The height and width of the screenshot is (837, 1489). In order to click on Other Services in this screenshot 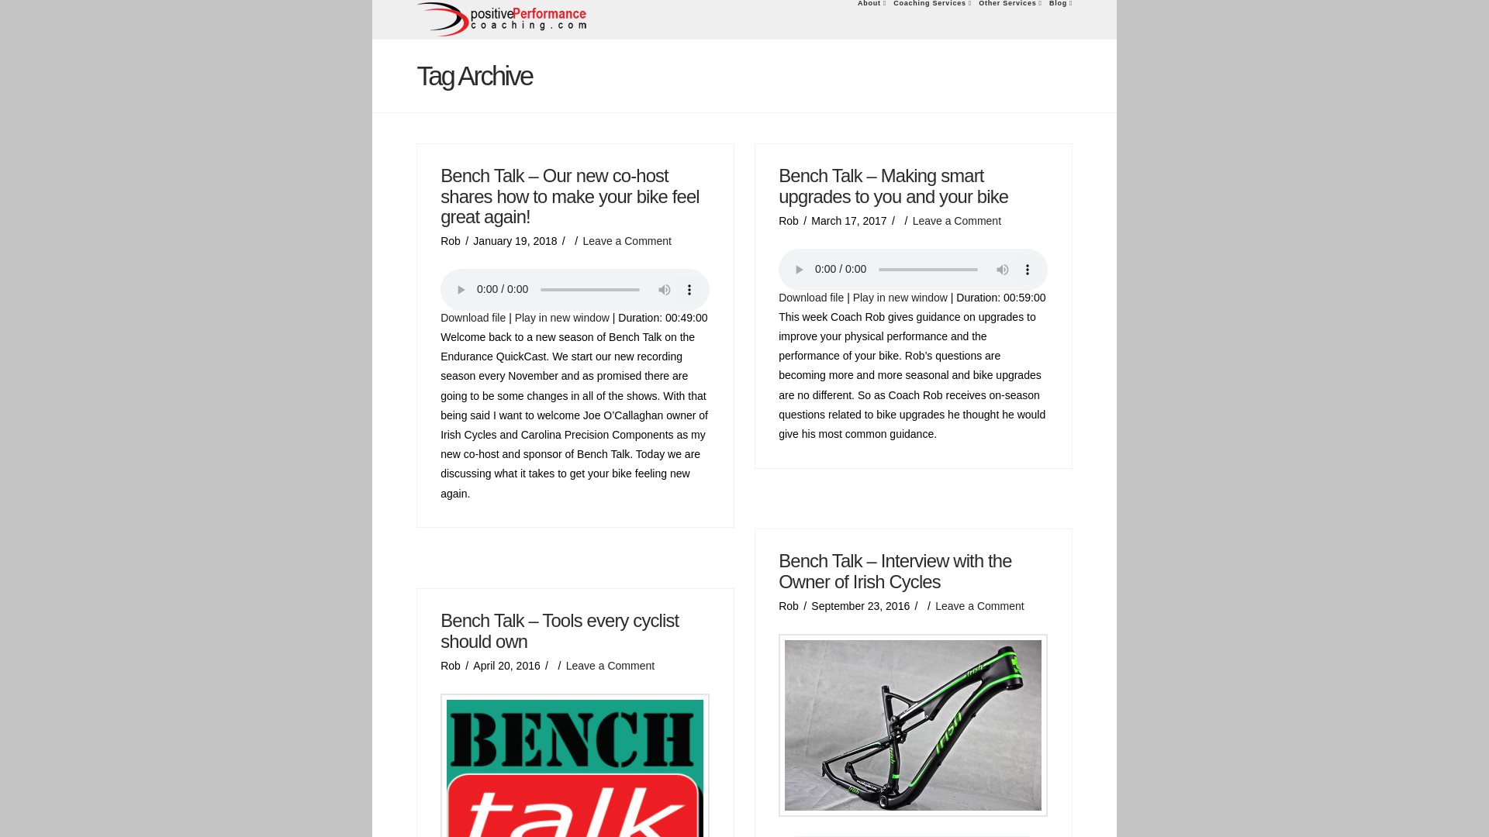, I will do `click(1010, 19)`.